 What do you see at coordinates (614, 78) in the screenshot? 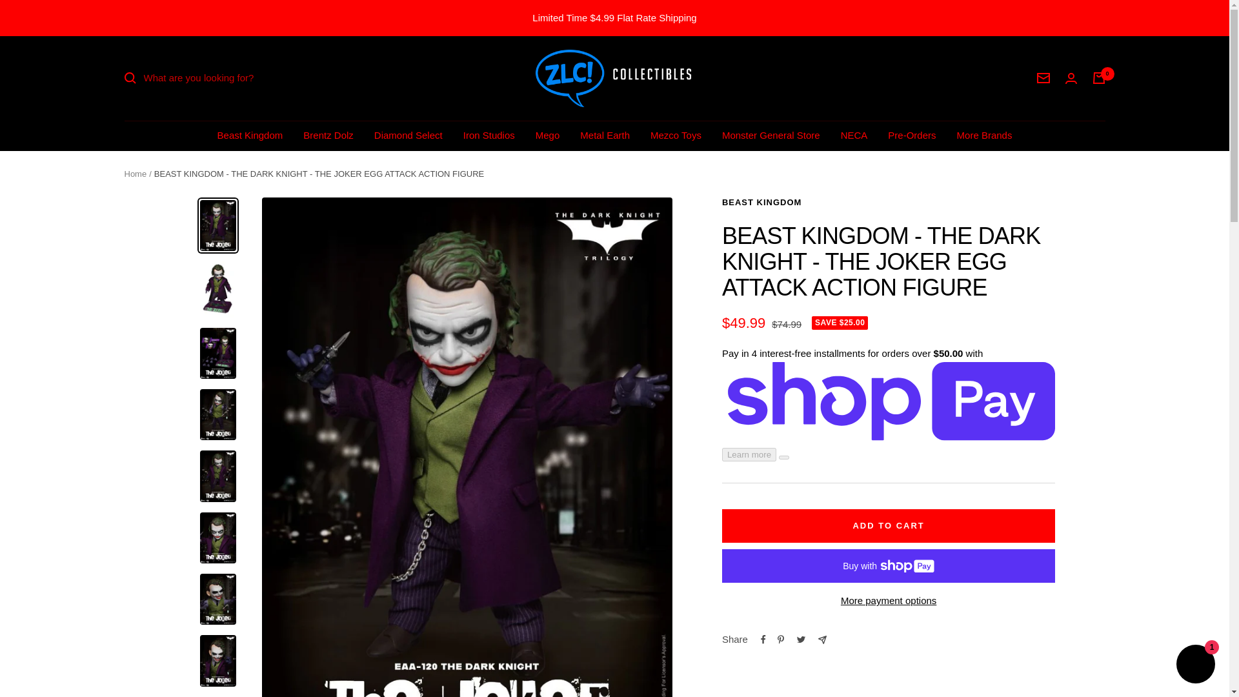
I see `Zlc Collectibles` at bounding box center [614, 78].